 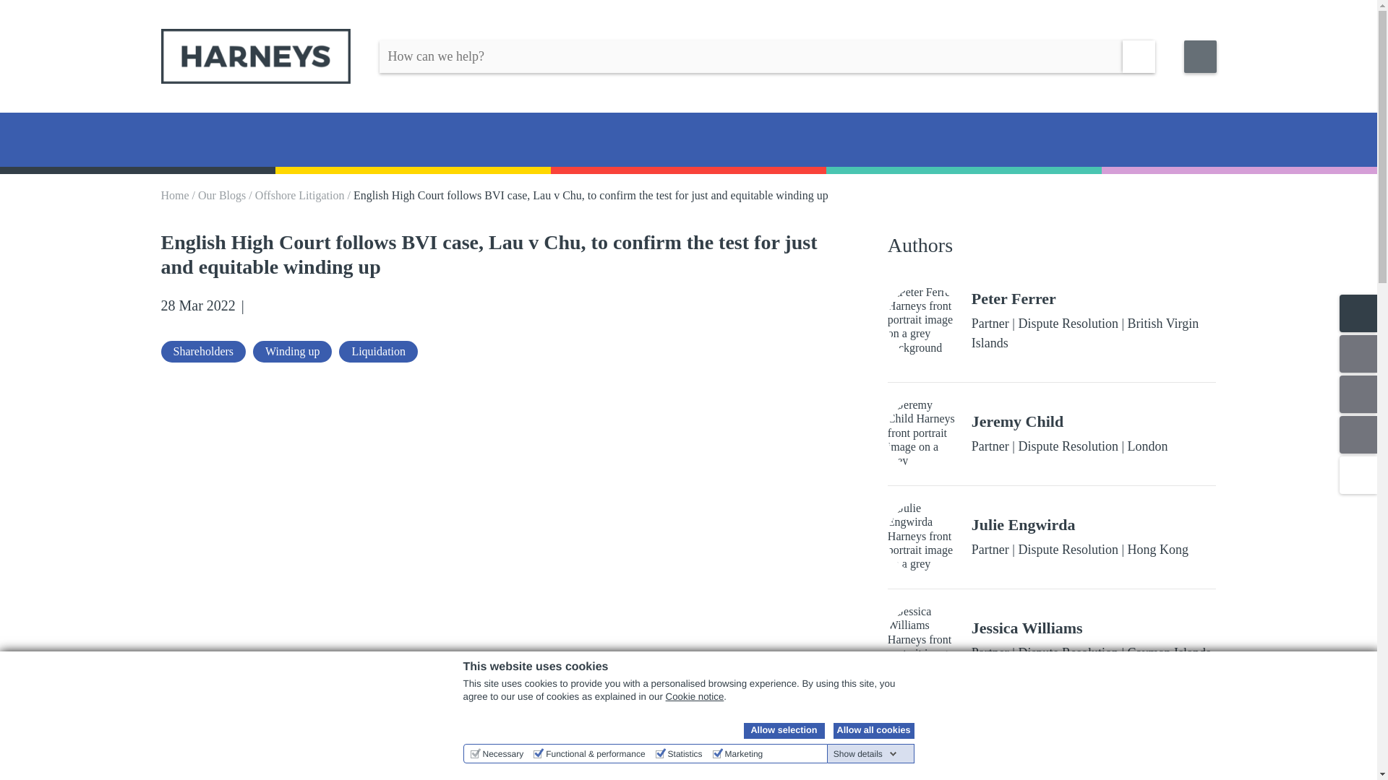 I want to click on Cookie notice, so click(x=695, y=696).